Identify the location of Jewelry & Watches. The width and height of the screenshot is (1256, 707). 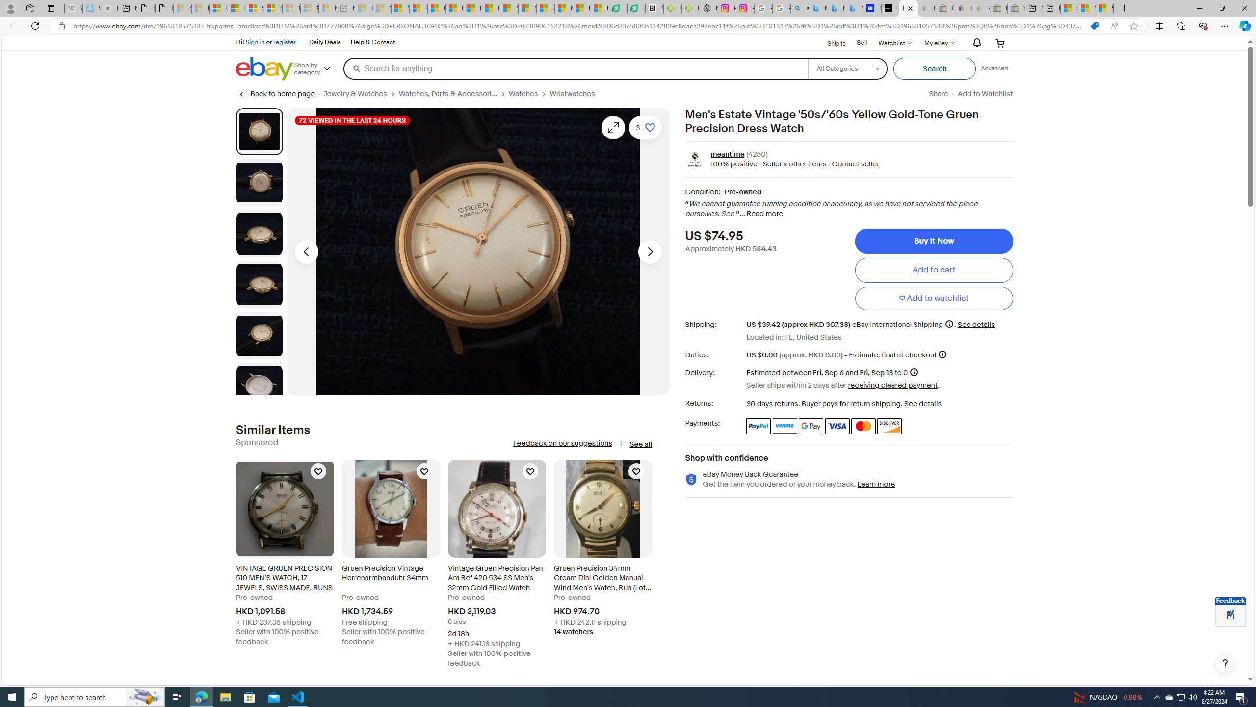
(354, 94).